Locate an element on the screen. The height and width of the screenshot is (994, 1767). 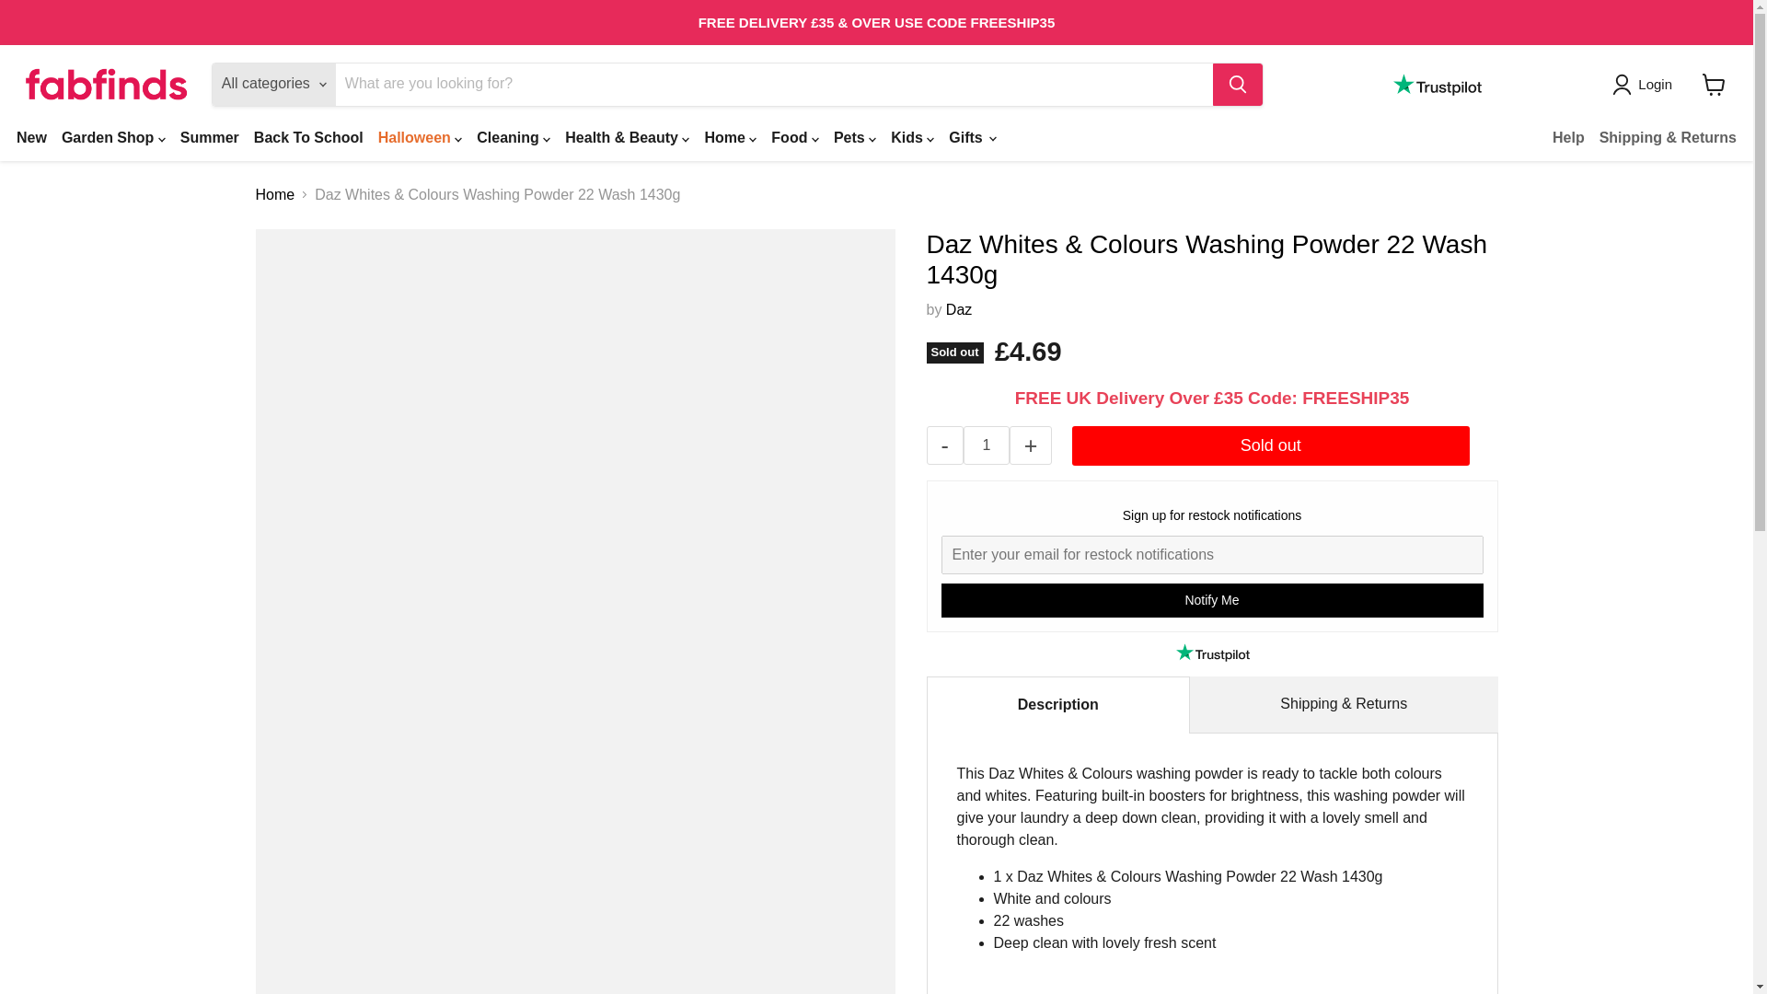
Summer is located at coordinates (210, 136).